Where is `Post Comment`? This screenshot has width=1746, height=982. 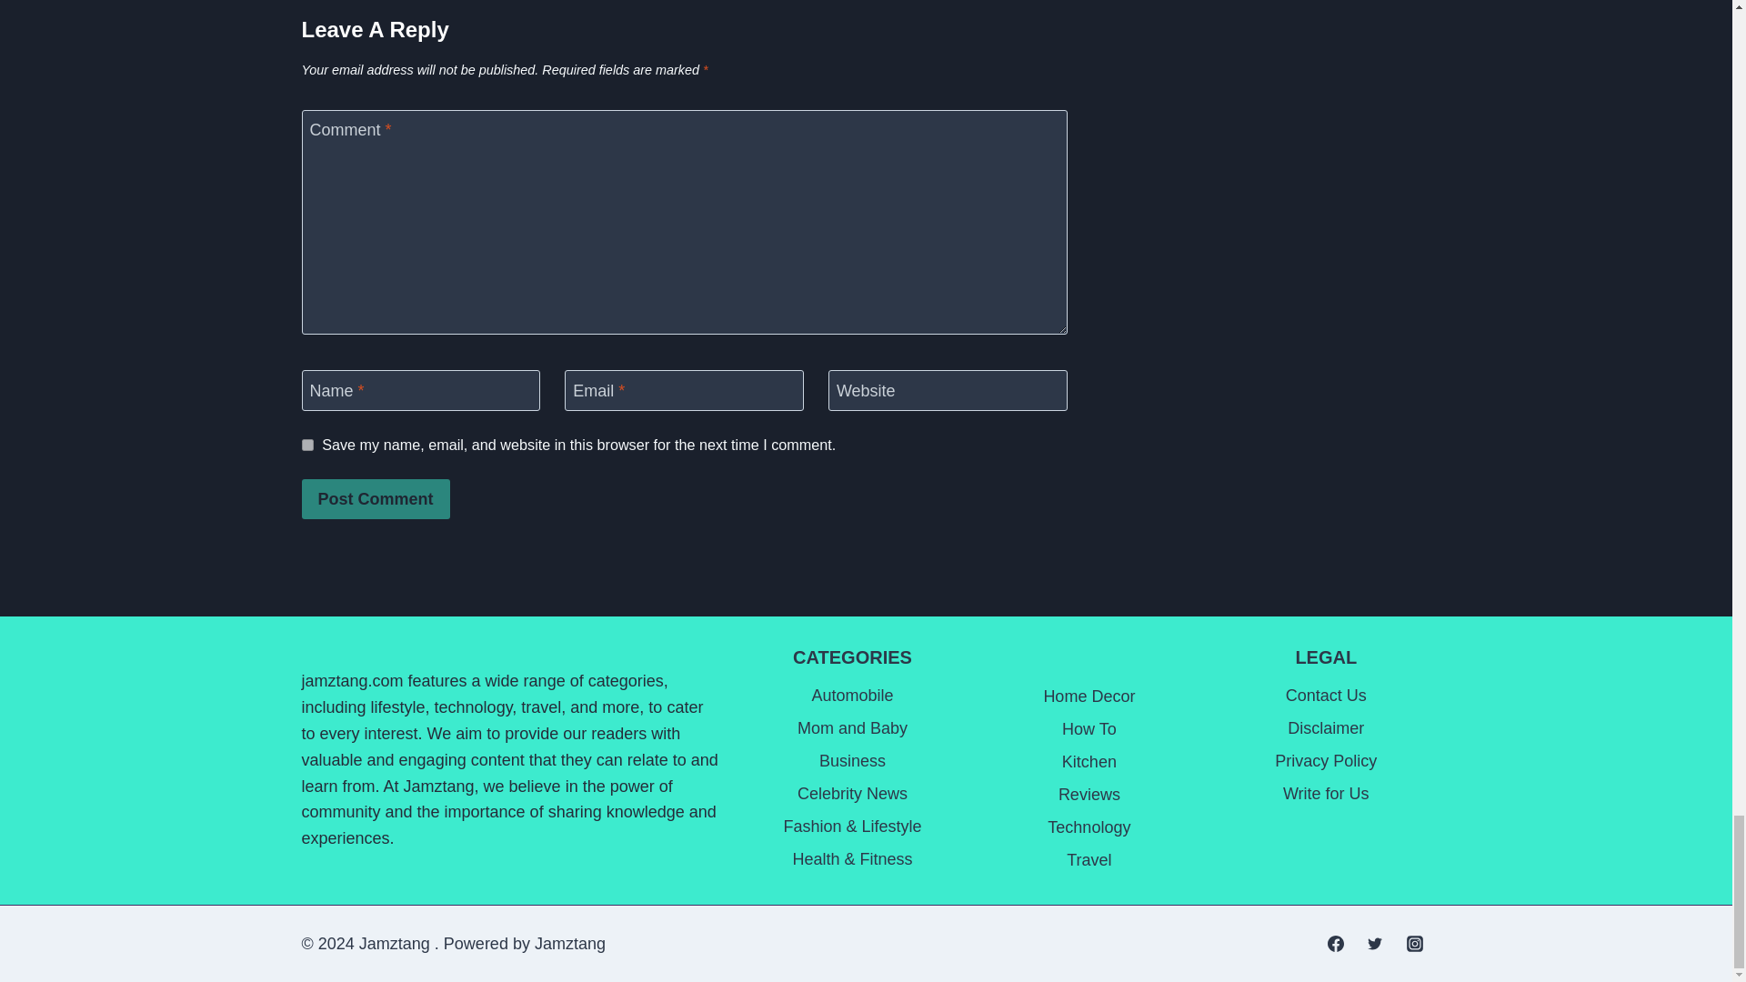
Post Comment is located at coordinates (376, 498).